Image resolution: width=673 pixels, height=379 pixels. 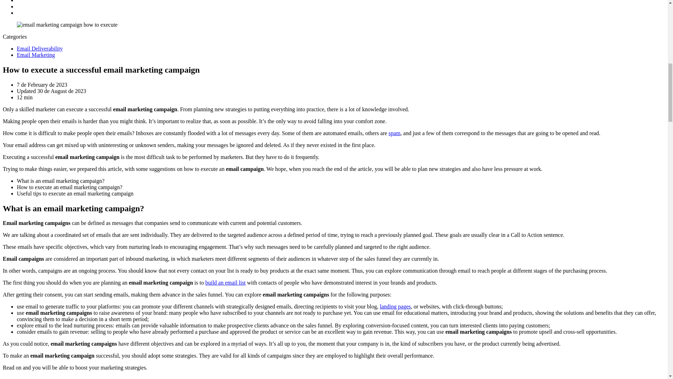 I want to click on build an email list, so click(x=225, y=283).